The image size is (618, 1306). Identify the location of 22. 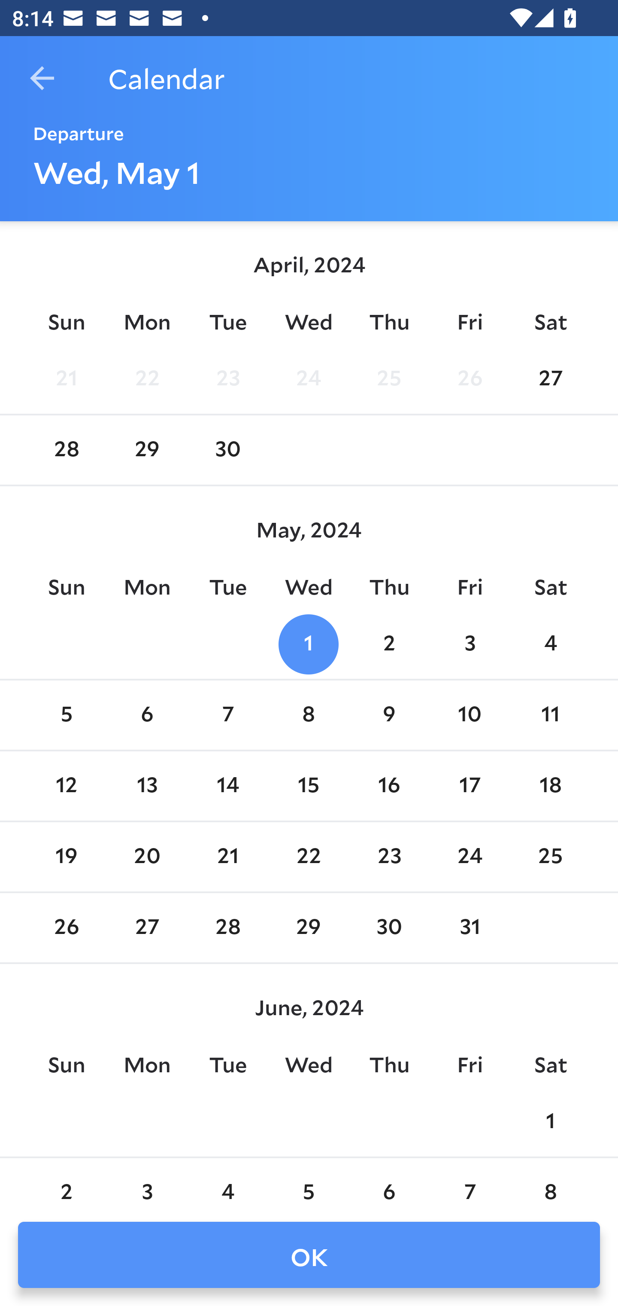
(147, 378).